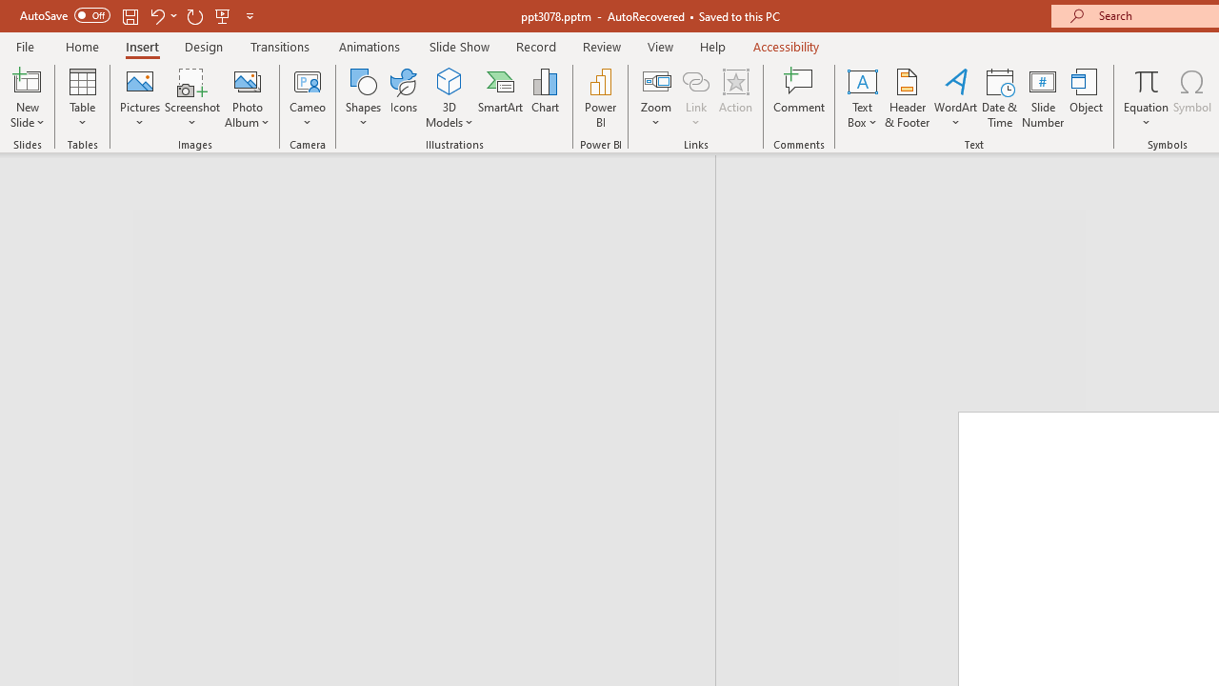 The image size is (1219, 686). What do you see at coordinates (862, 80) in the screenshot?
I see `Draw Horizontal Text Box` at bounding box center [862, 80].